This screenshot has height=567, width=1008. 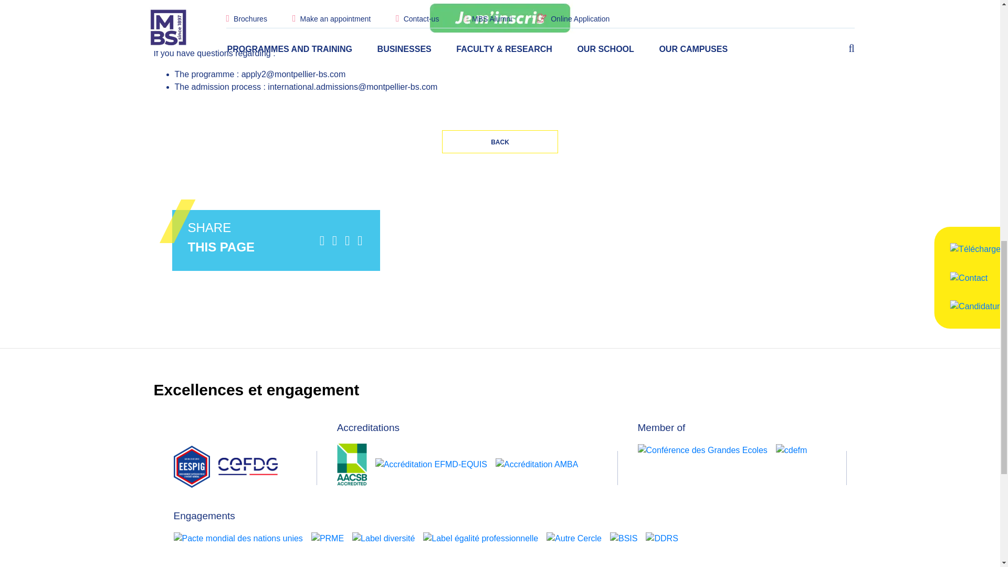 I want to click on Back to the list of events, so click(x=500, y=142).